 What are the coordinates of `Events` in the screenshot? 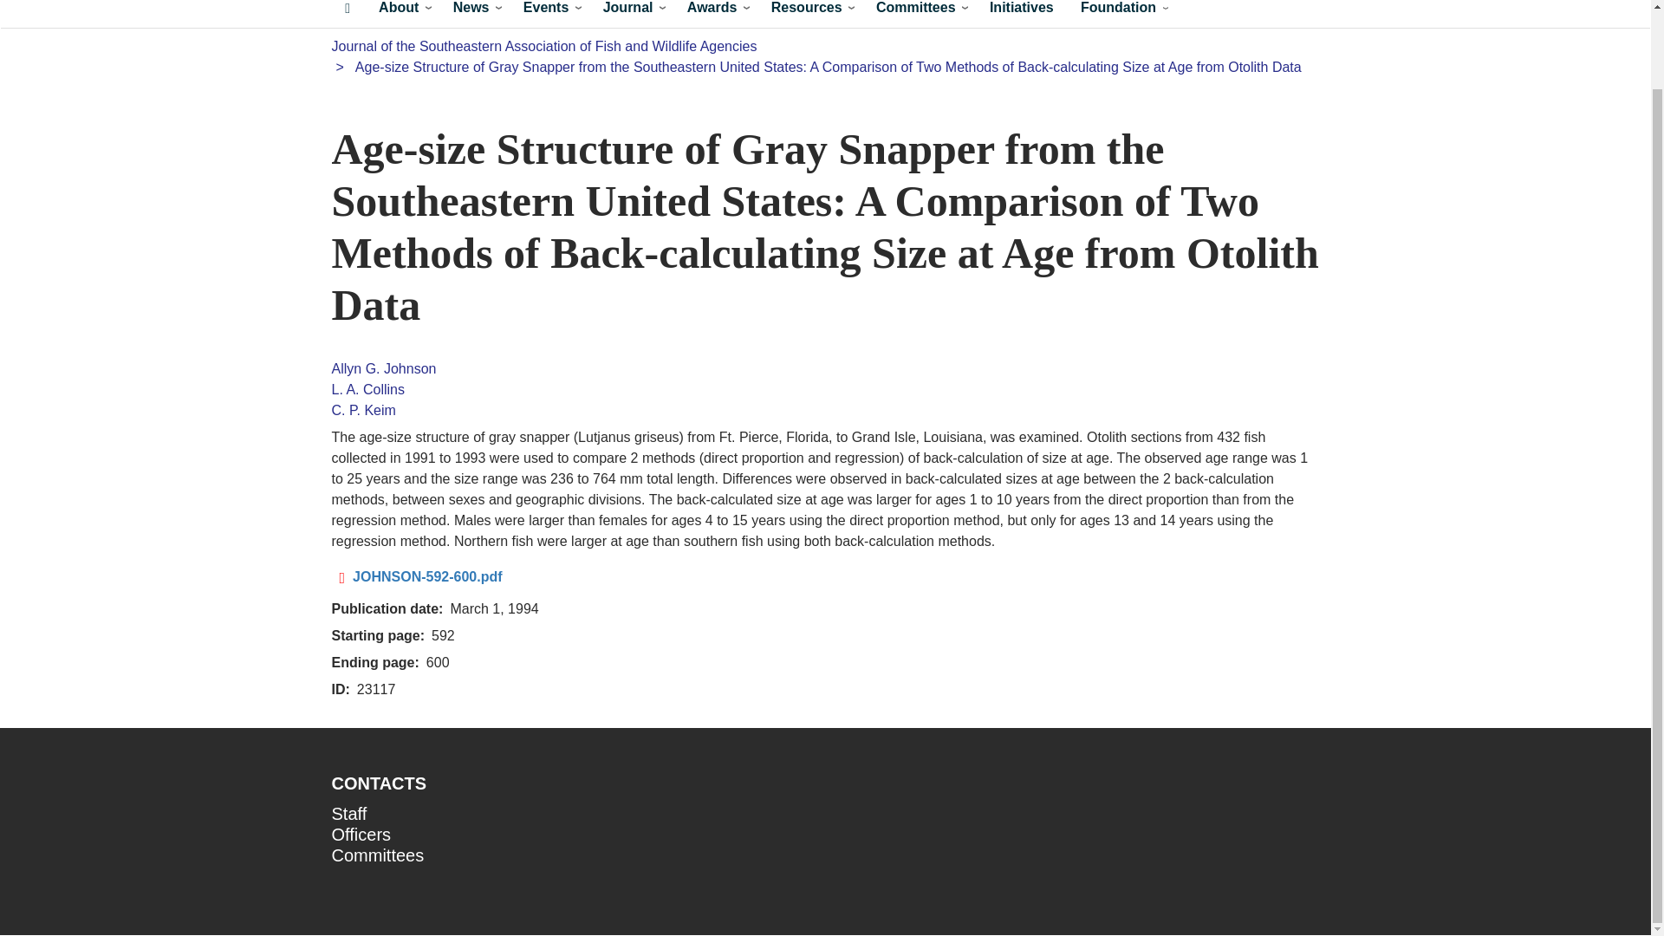 It's located at (549, 14).